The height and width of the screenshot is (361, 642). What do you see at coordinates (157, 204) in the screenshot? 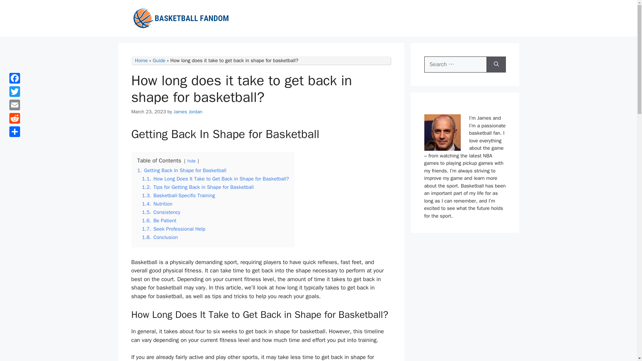
I see `1.4. Nutrition` at bounding box center [157, 204].